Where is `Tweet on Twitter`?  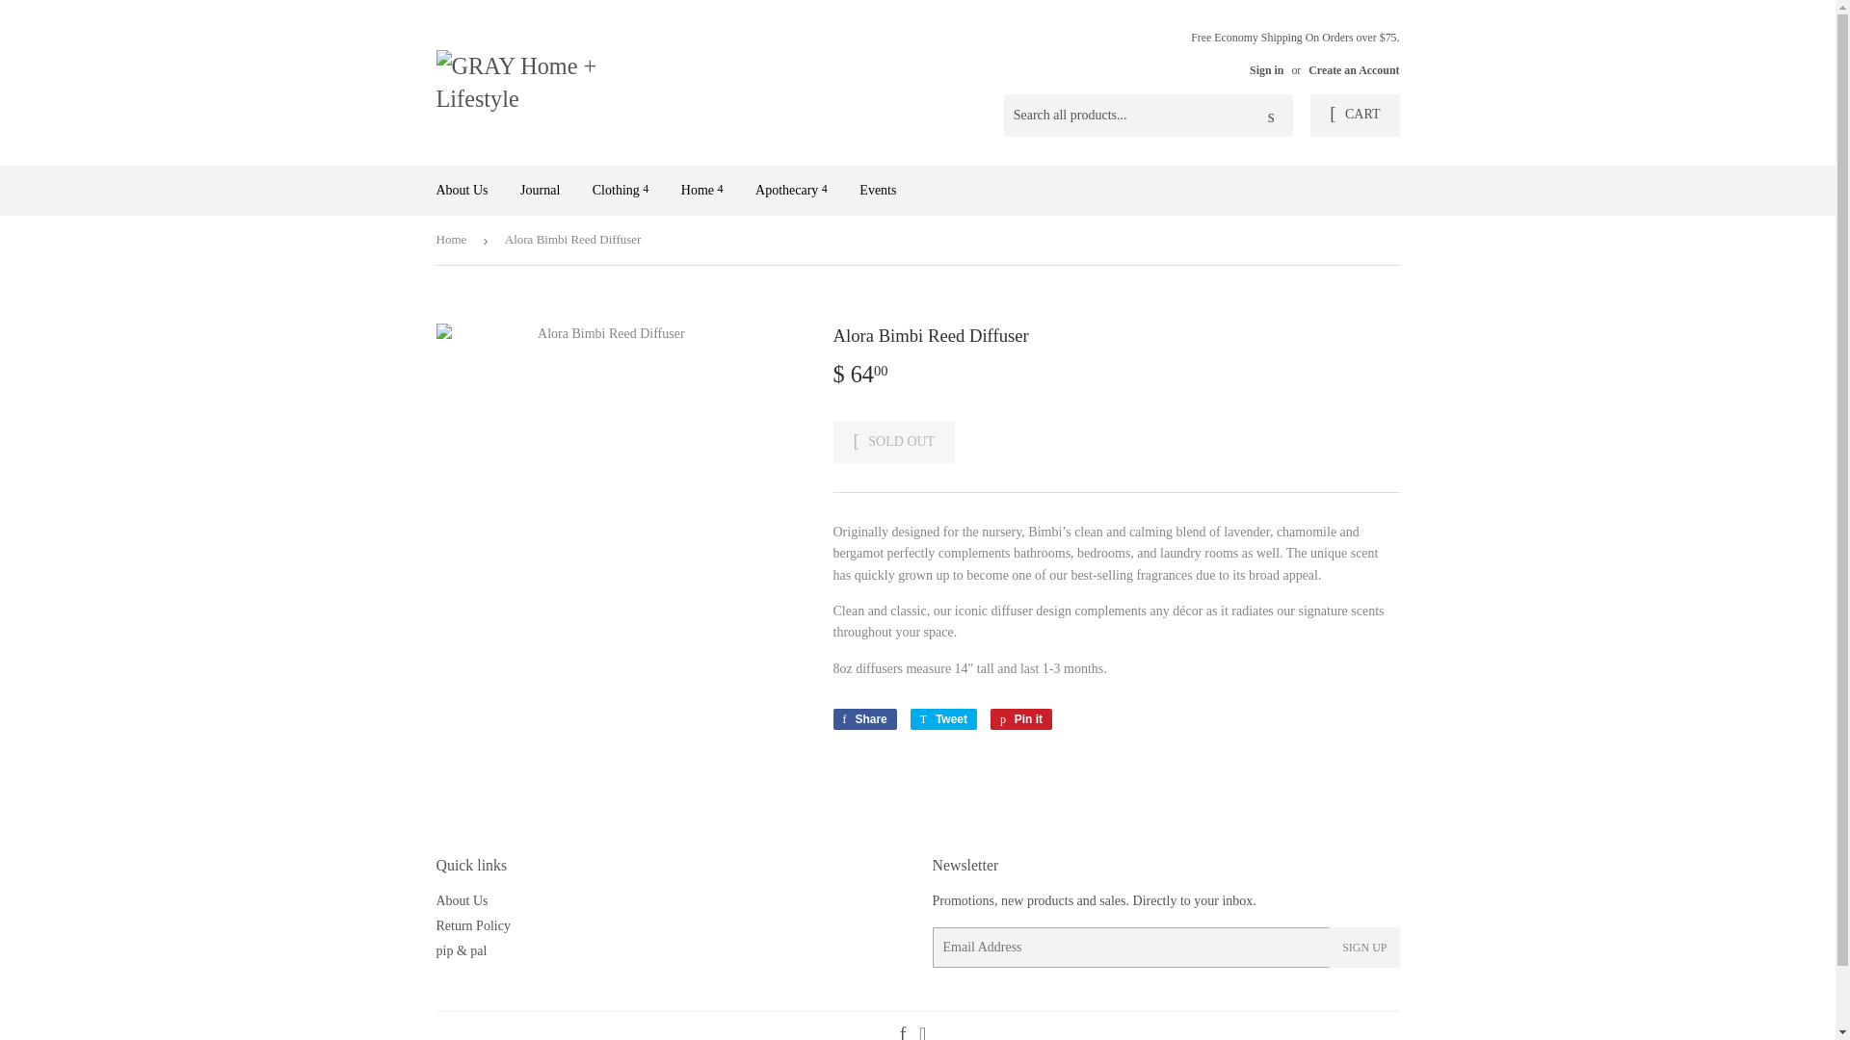
Tweet on Twitter is located at coordinates (942, 718).